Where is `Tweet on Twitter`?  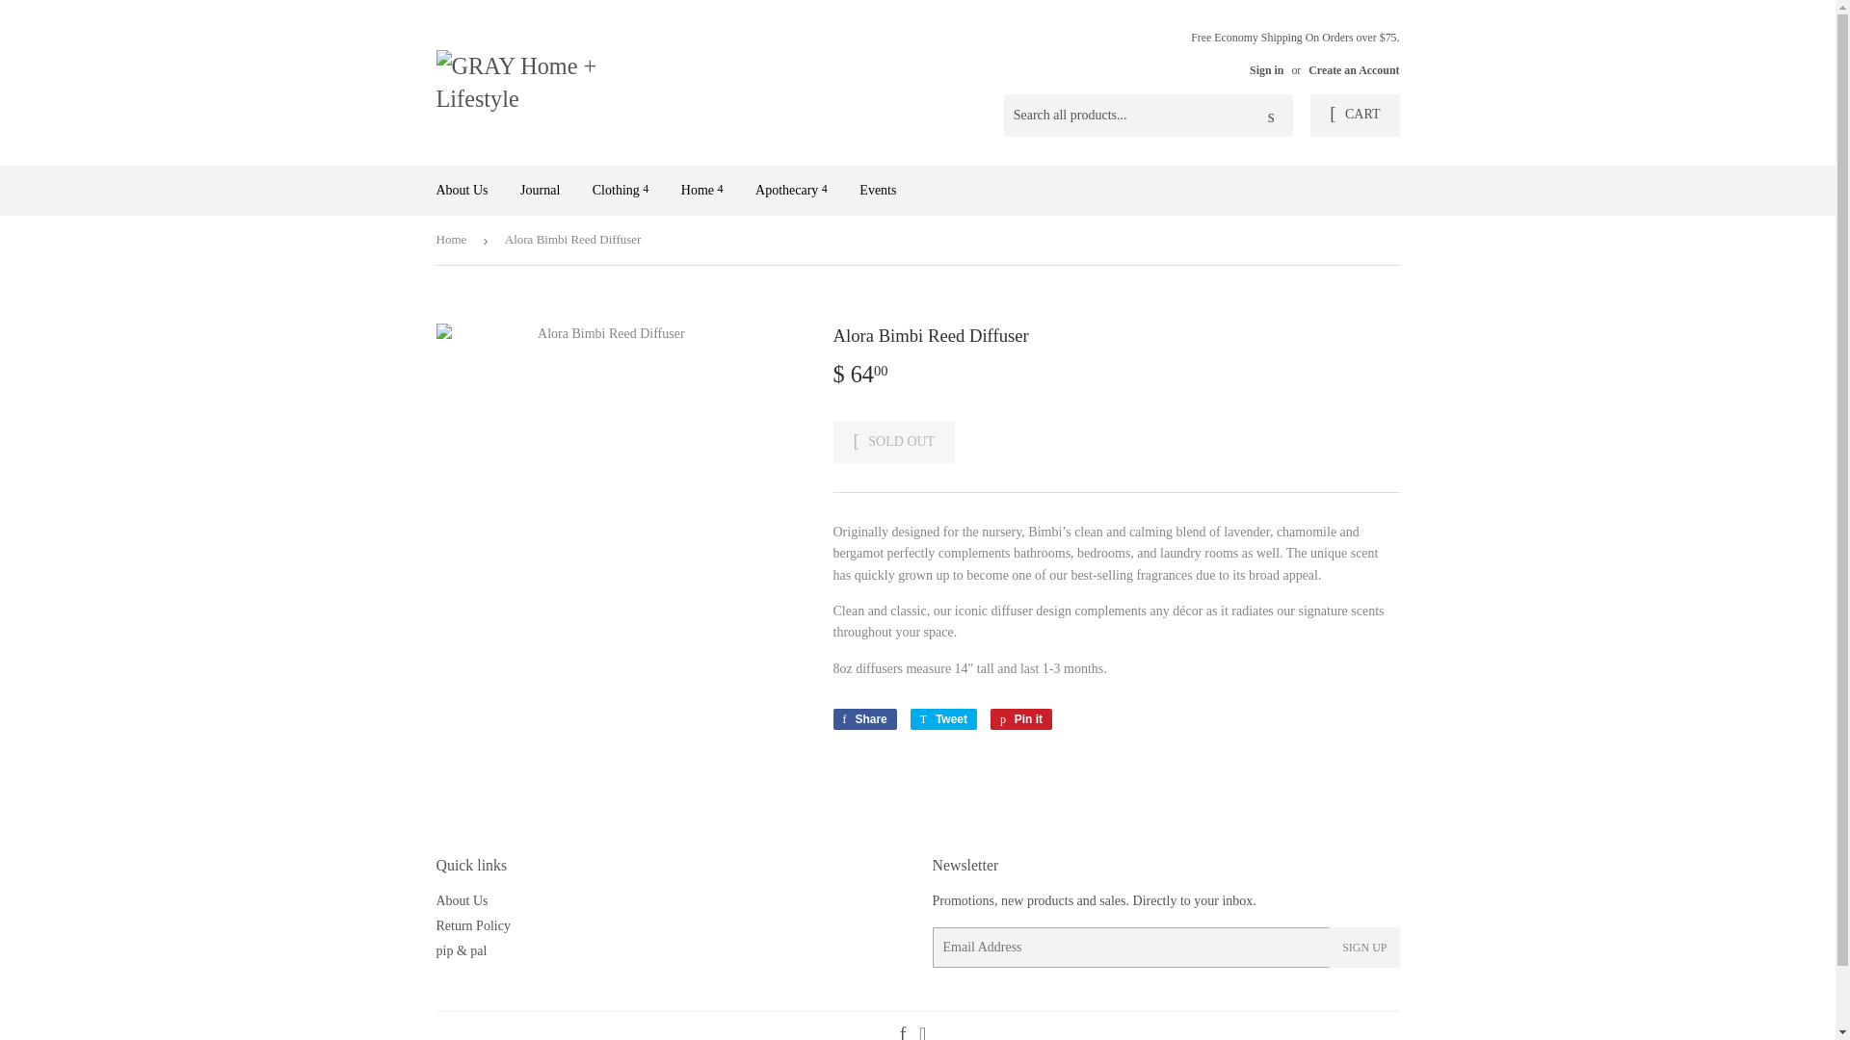
Tweet on Twitter is located at coordinates (942, 718).